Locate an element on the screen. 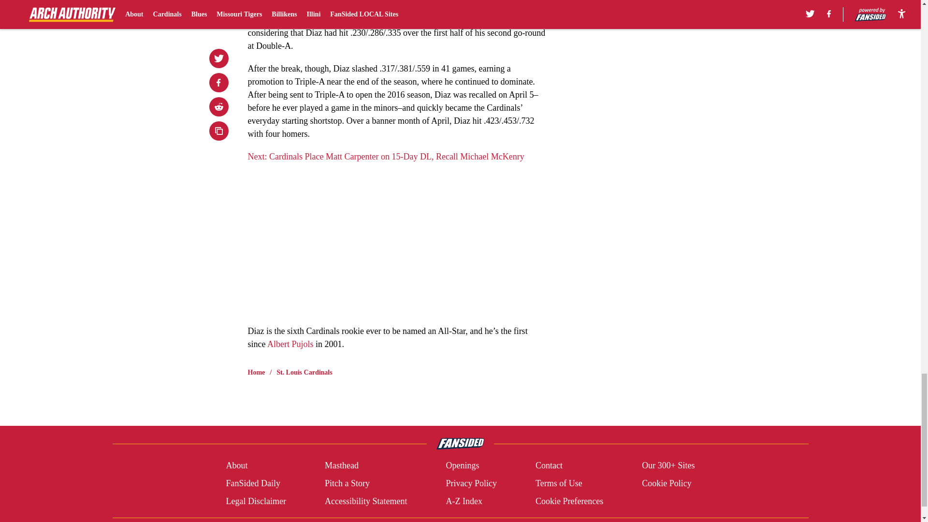  Masthead is located at coordinates (341, 466).